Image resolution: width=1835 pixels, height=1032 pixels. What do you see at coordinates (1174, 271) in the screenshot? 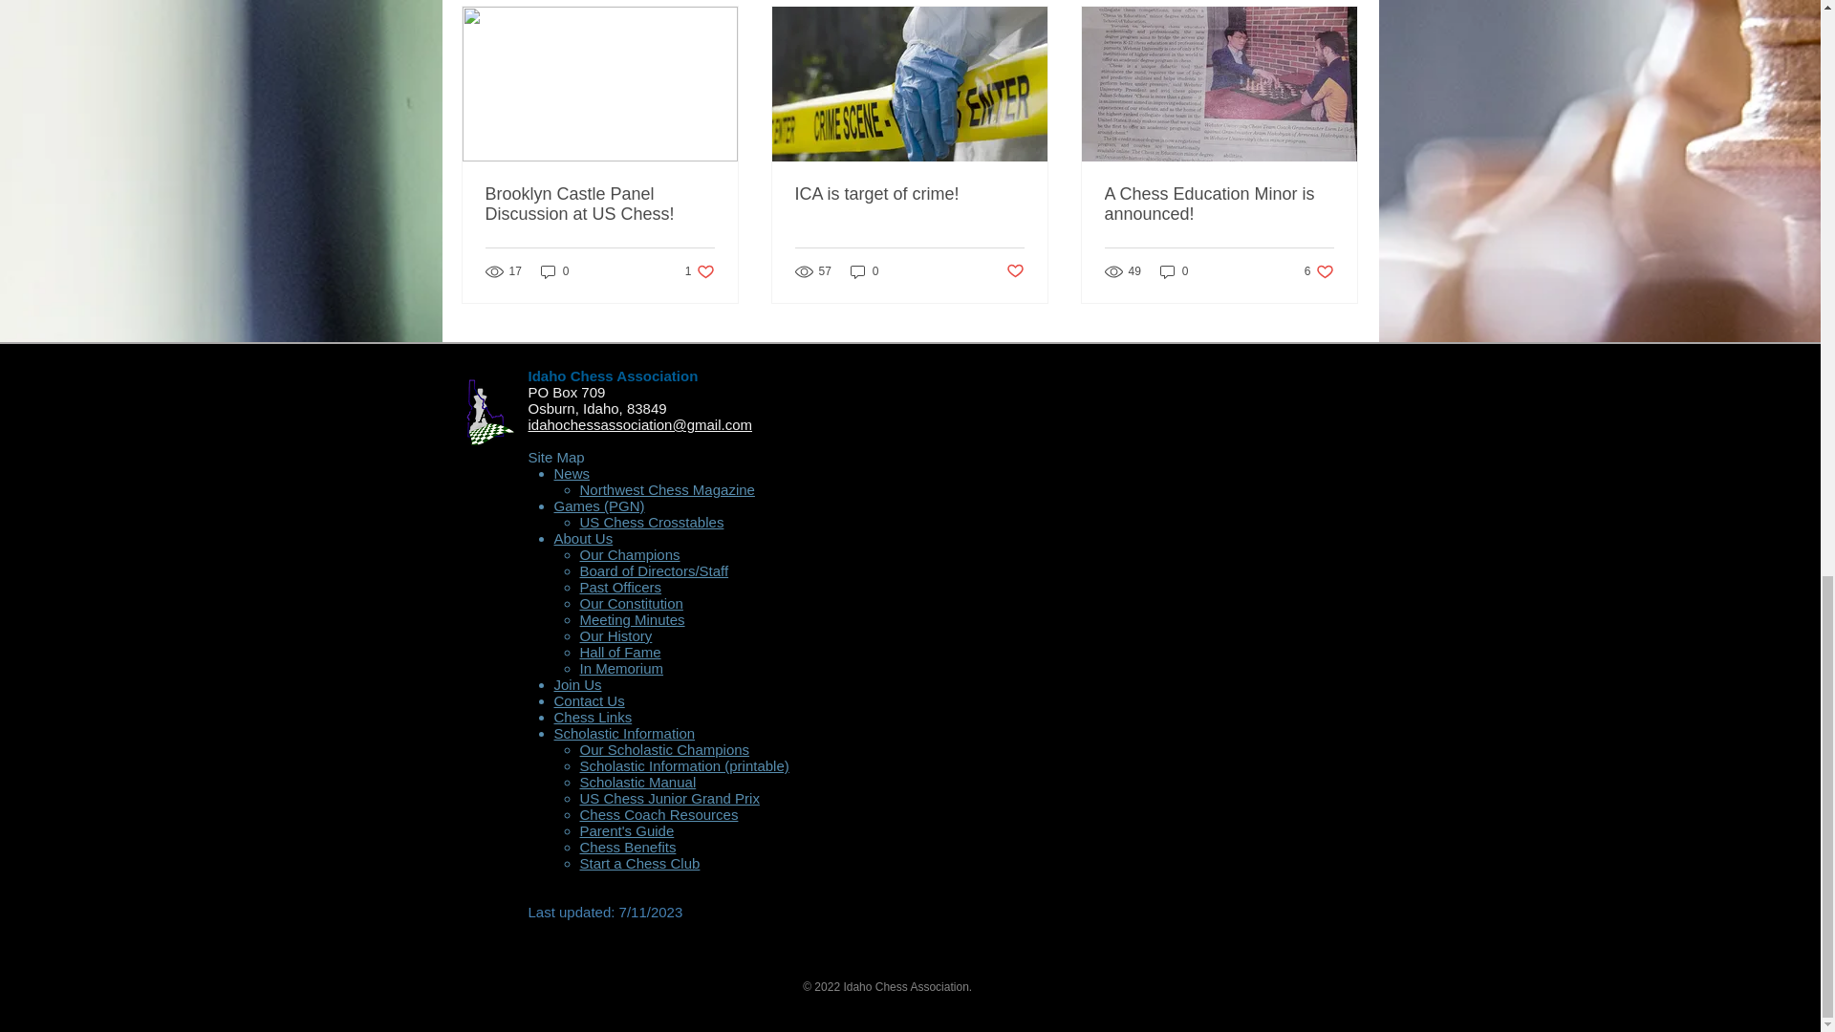
I see `0` at bounding box center [1174, 271].